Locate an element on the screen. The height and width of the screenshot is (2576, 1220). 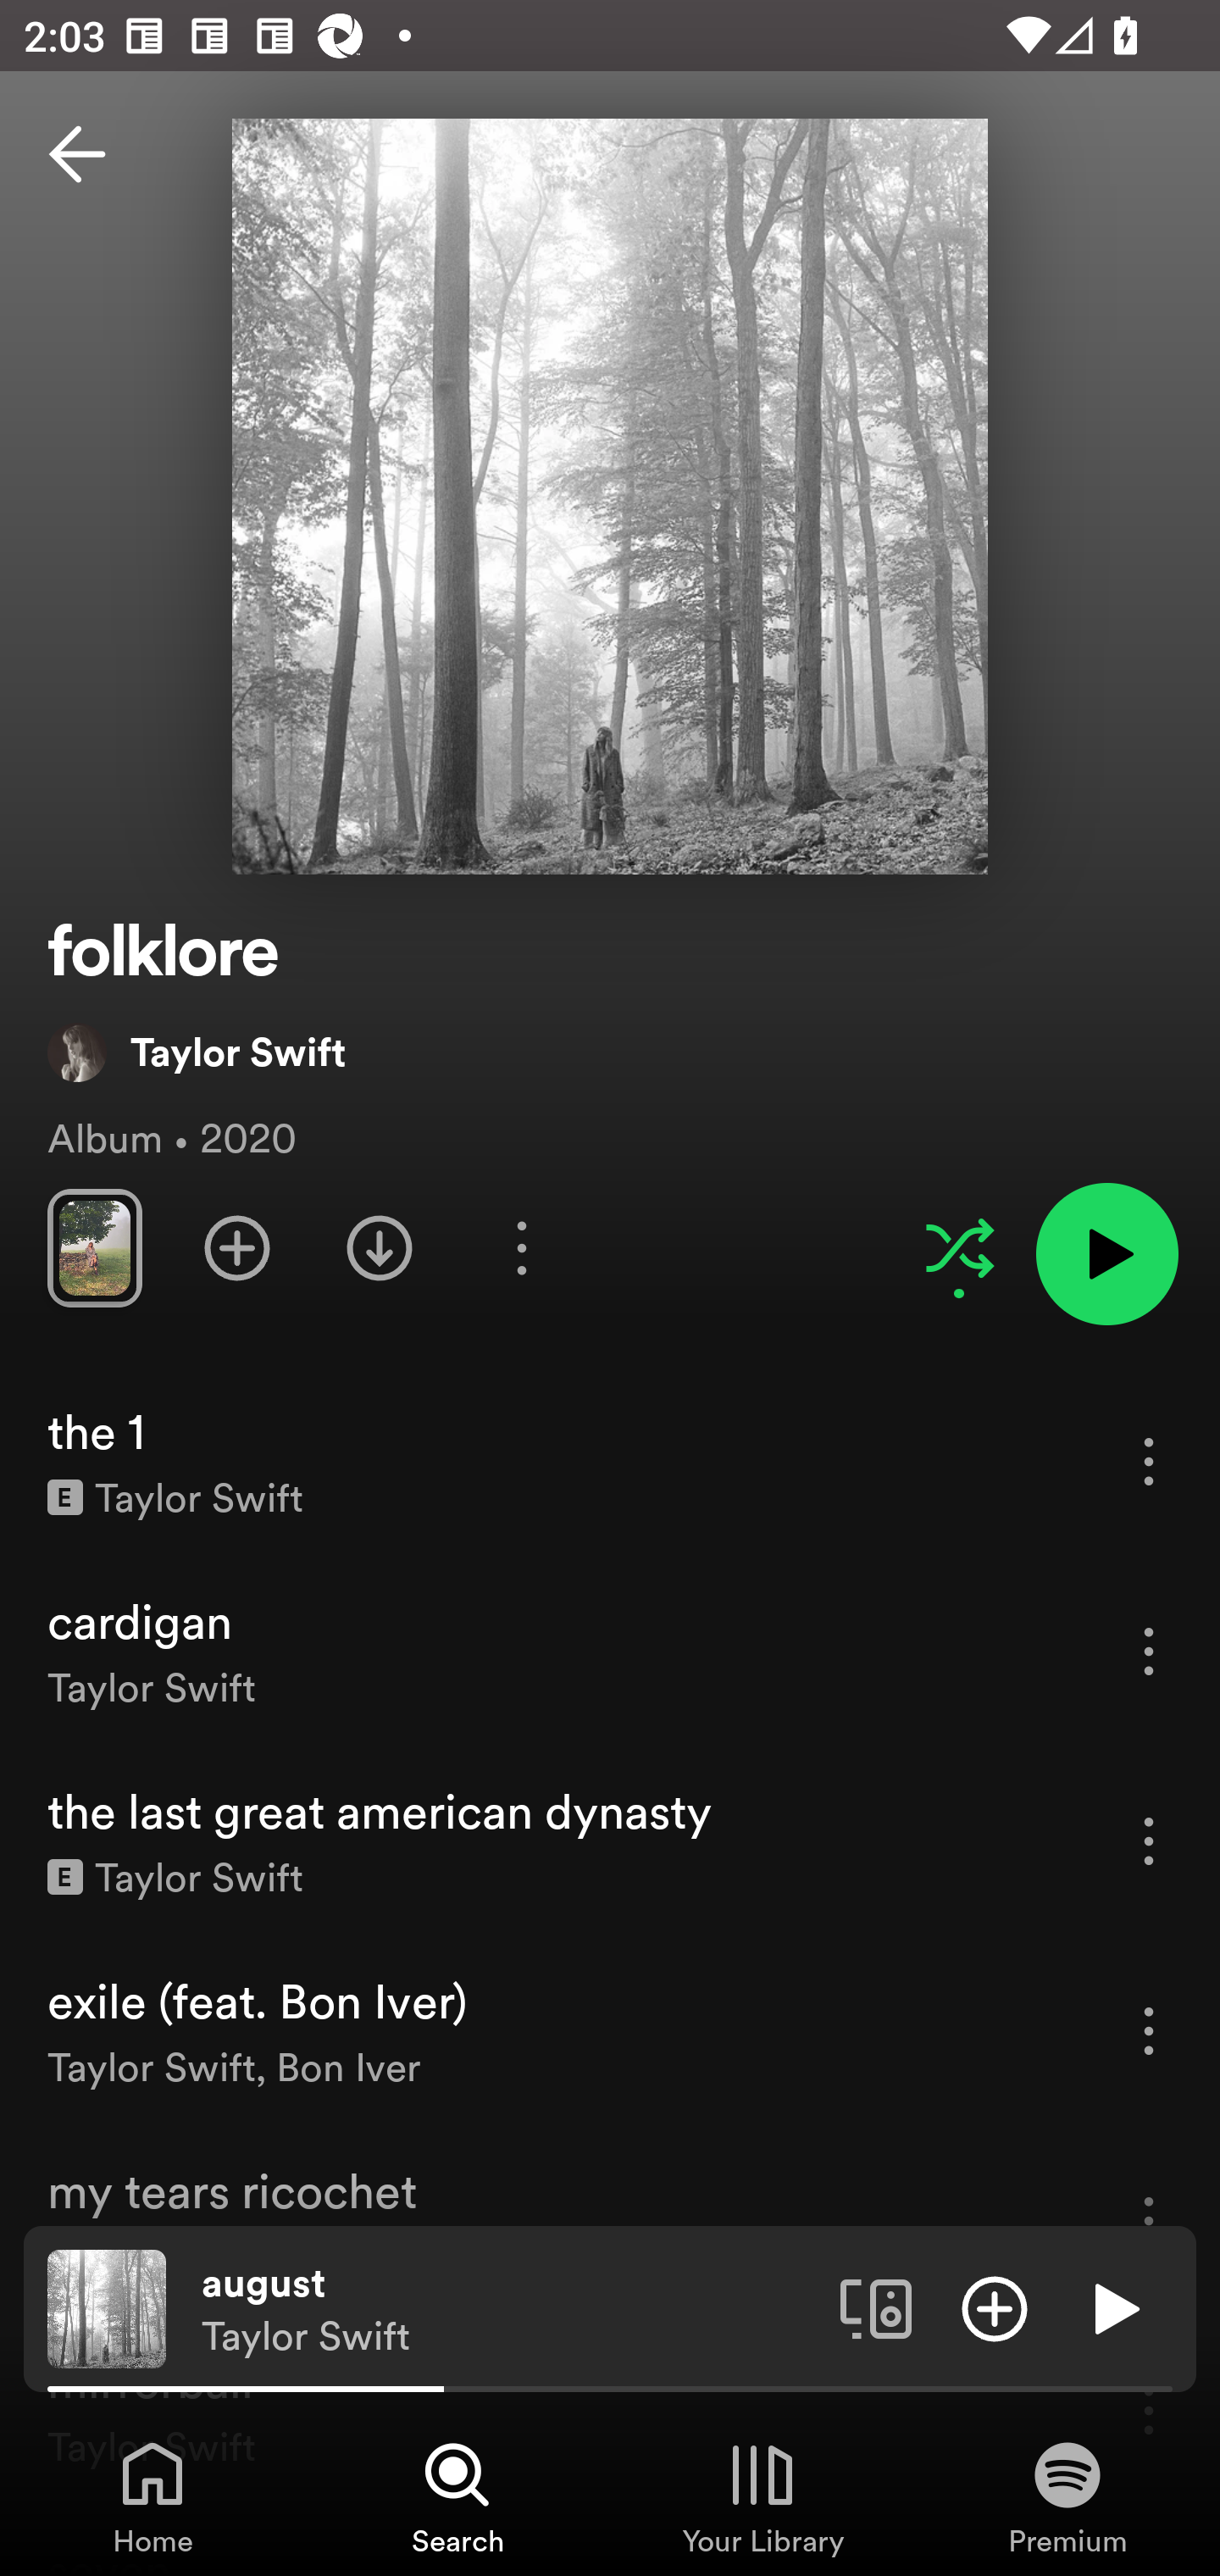
More options for playlist folklore is located at coordinates (521, 1247).